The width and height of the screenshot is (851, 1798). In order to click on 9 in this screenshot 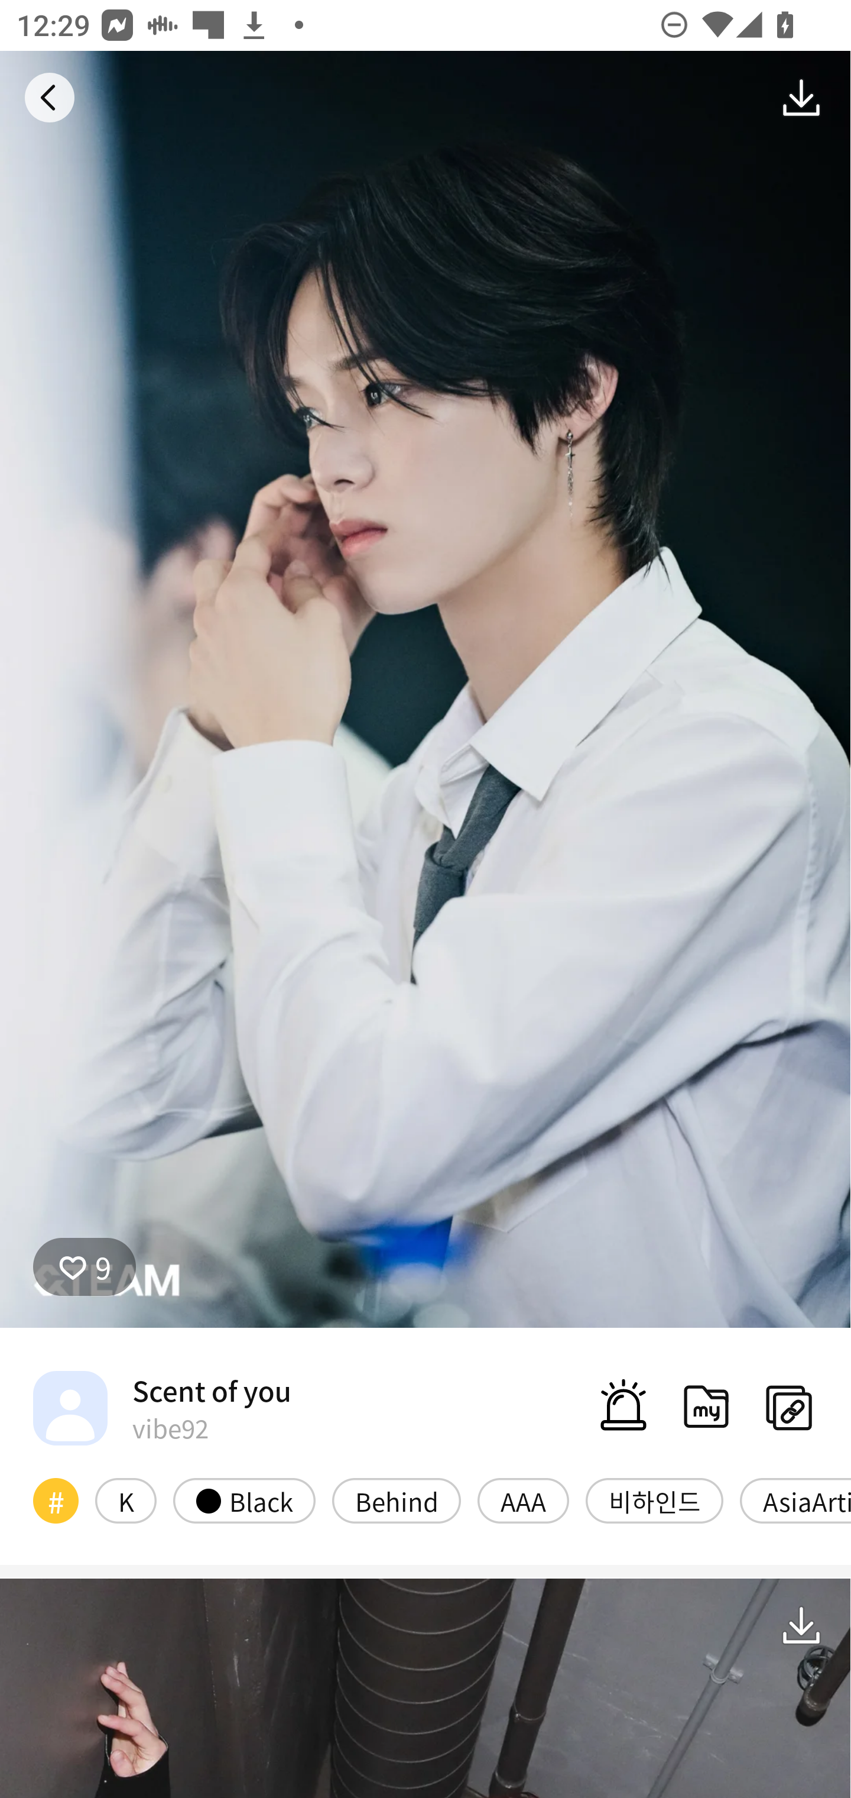, I will do `click(85, 1266)`.